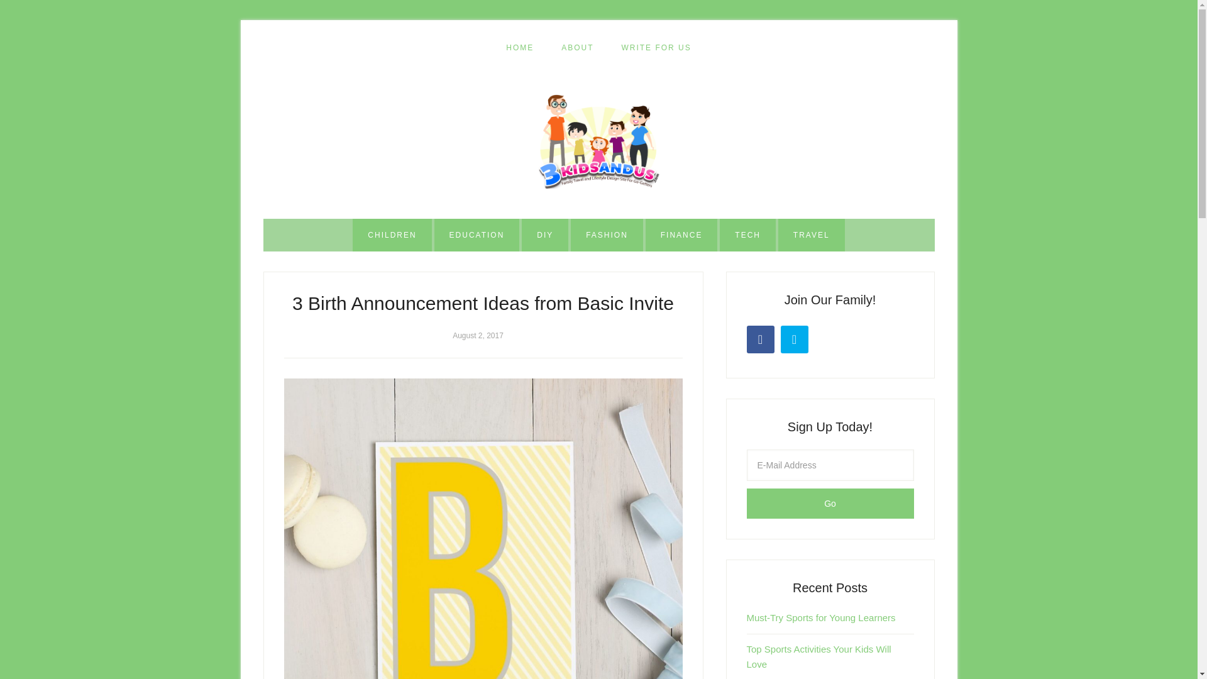 Image resolution: width=1207 pixels, height=679 pixels. Describe the element at coordinates (577, 48) in the screenshot. I see `ABOUT` at that location.